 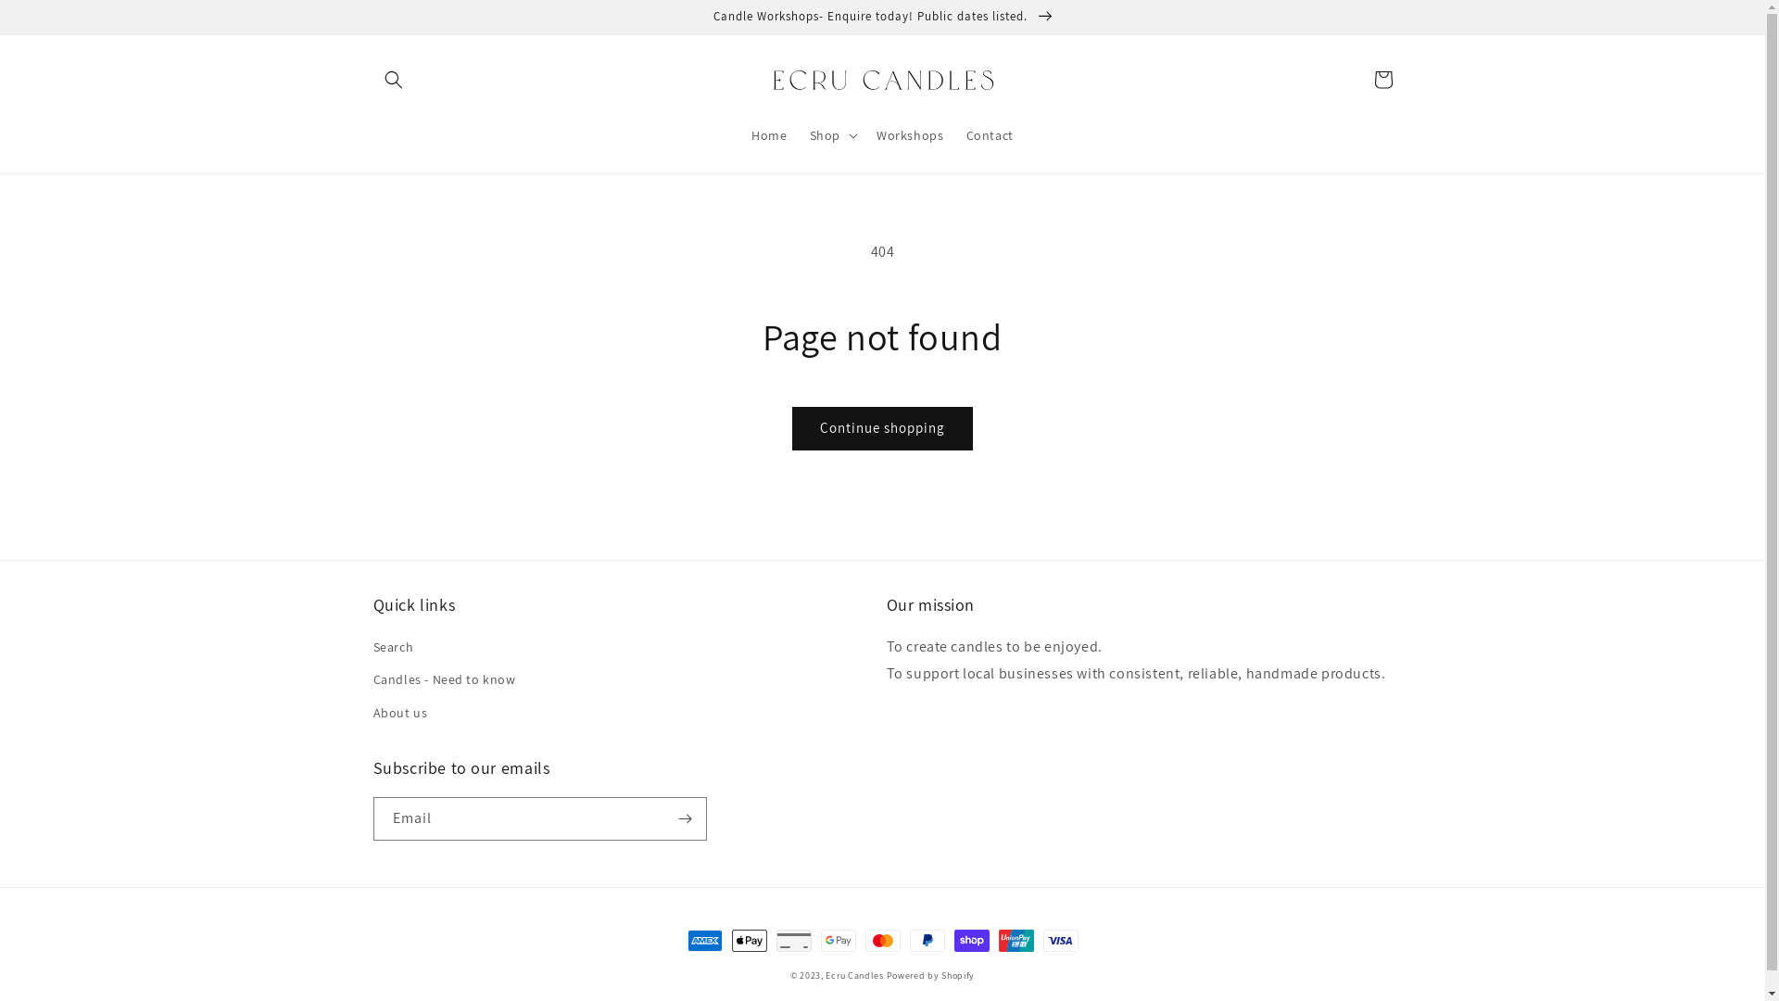 What do you see at coordinates (854, 975) in the screenshot?
I see `Ecru Candles` at bounding box center [854, 975].